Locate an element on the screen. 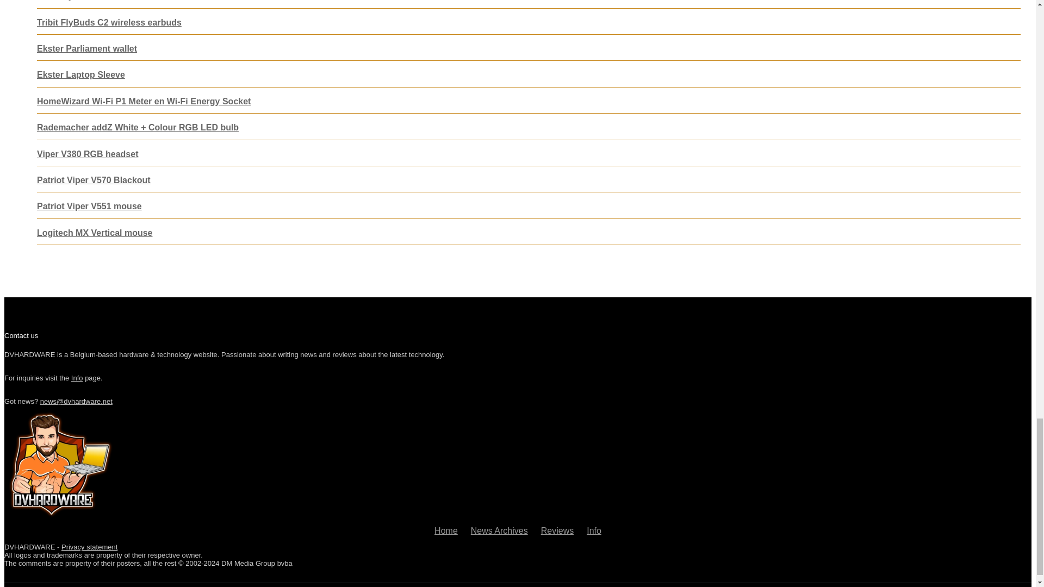 The height and width of the screenshot is (587, 1044). Ekster Laptop Sleeve is located at coordinates (80, 74).